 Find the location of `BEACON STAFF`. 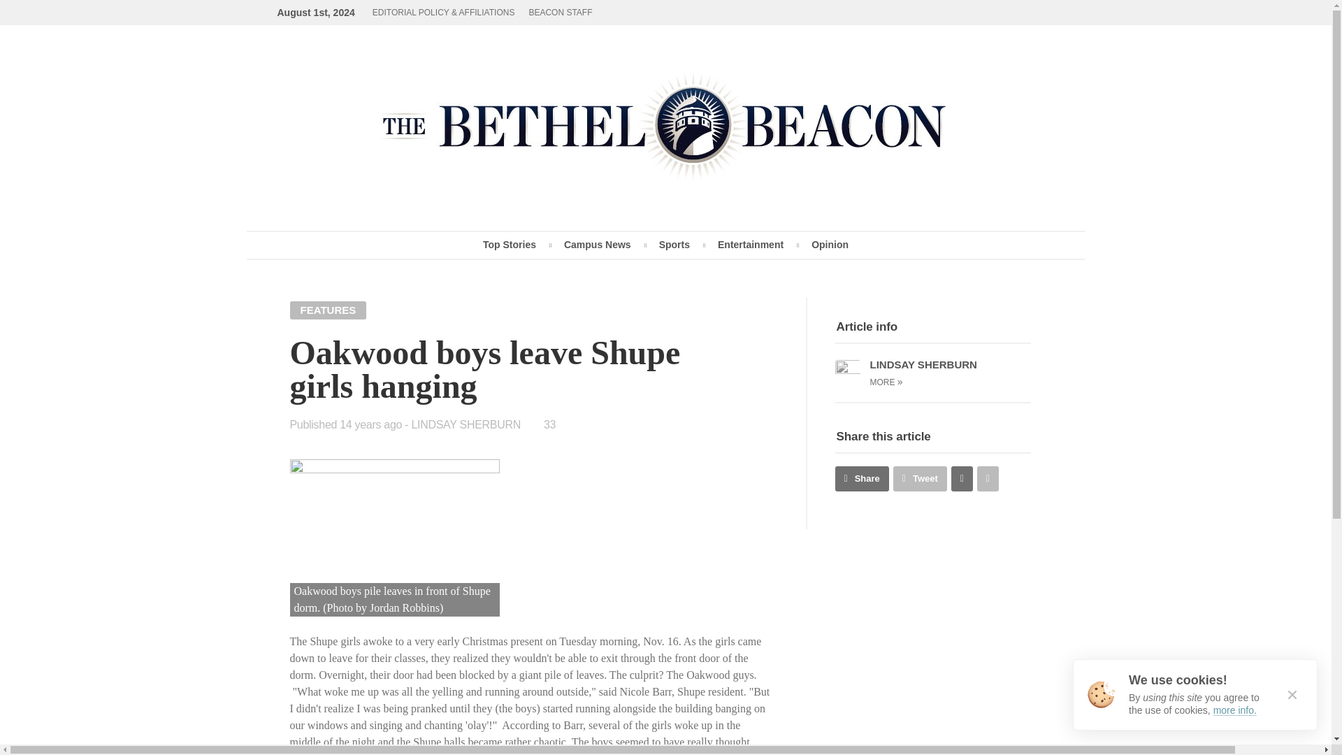

BEACON STAFF is located at coordinates (560, 13).